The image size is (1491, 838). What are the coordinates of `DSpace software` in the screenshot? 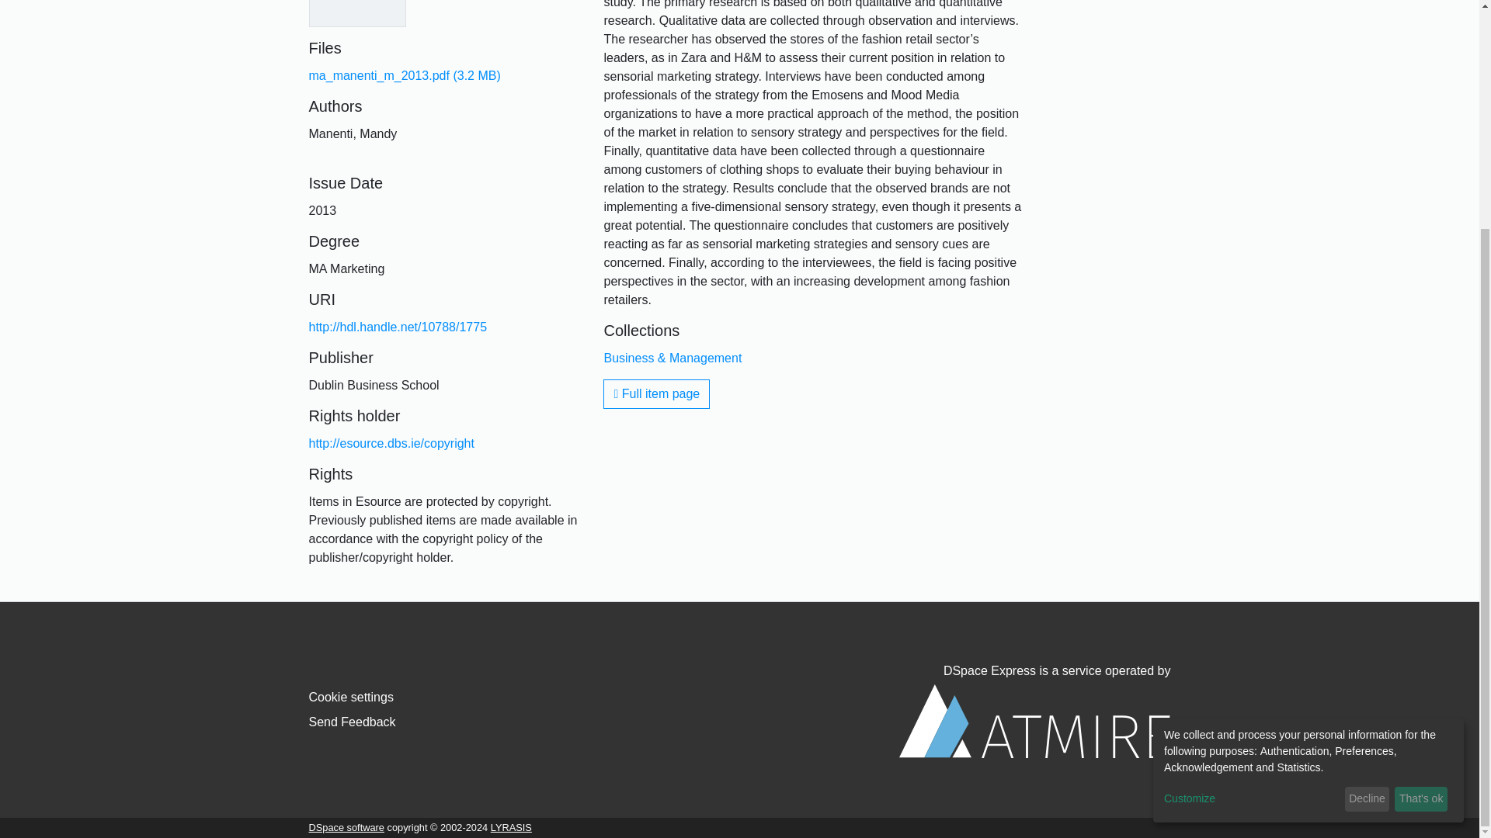 It's located at (346, 827).